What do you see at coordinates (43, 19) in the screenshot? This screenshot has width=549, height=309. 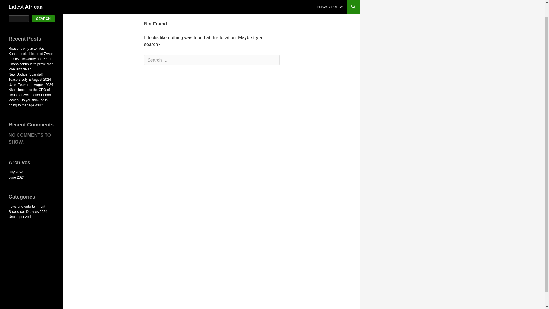 I see `SEARCH` at bounding box center [43, 19].